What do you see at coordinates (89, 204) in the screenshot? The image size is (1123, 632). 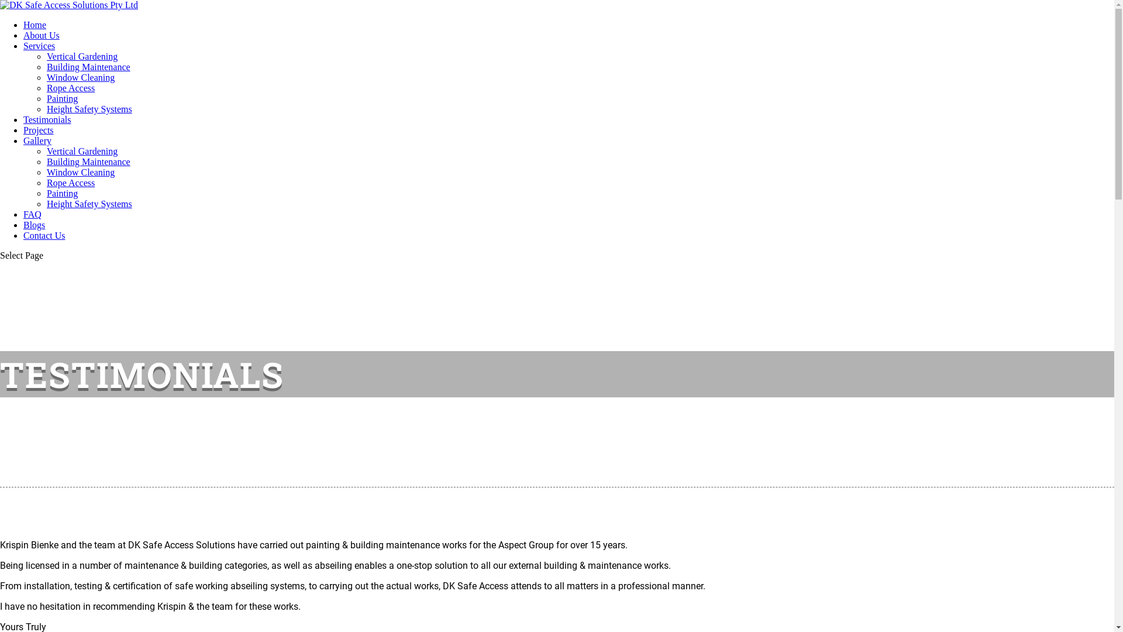 I see `Height Safety Systems` at bounding box center [89, 204].